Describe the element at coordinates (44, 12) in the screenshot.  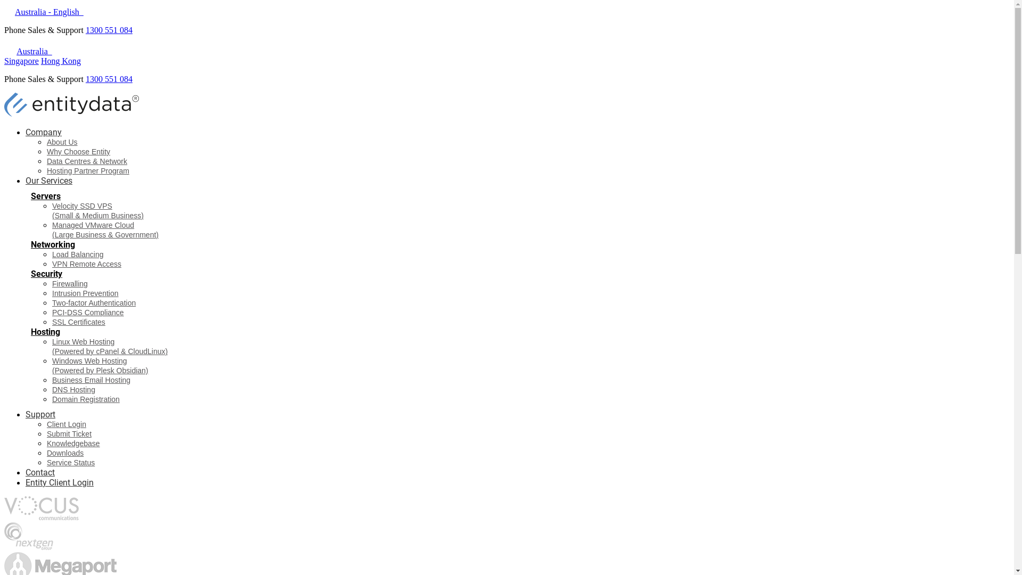
I see `Australia - English  ` at that location.